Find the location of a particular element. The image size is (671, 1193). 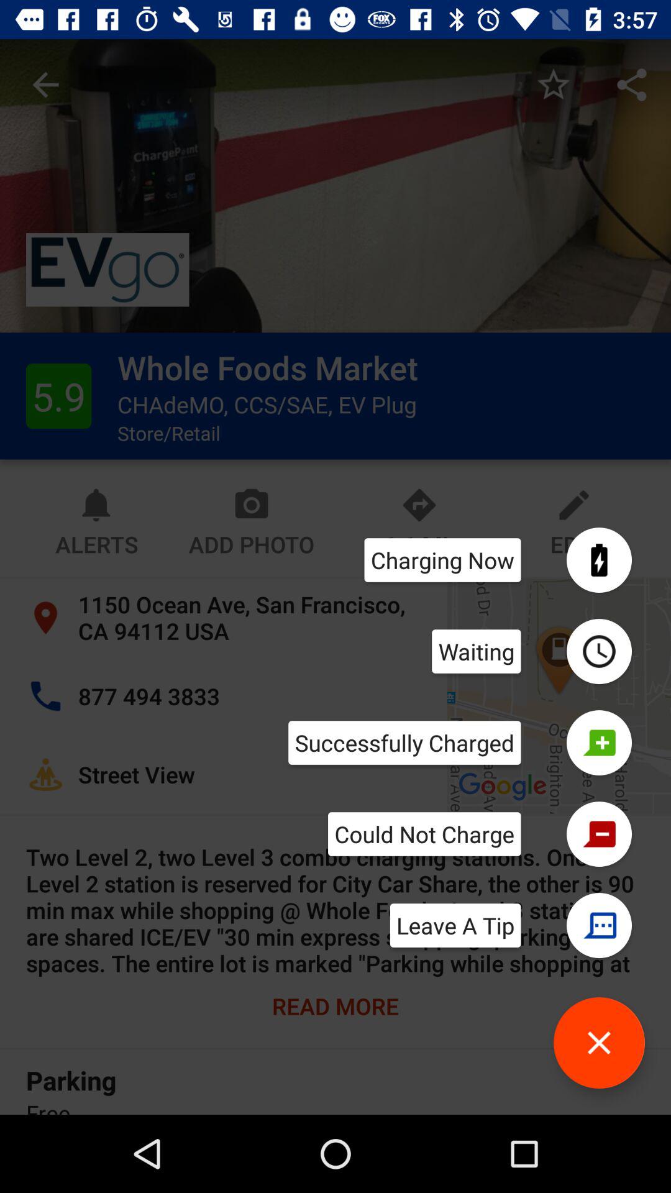

exit menu is located at coordinates (599, 1043).